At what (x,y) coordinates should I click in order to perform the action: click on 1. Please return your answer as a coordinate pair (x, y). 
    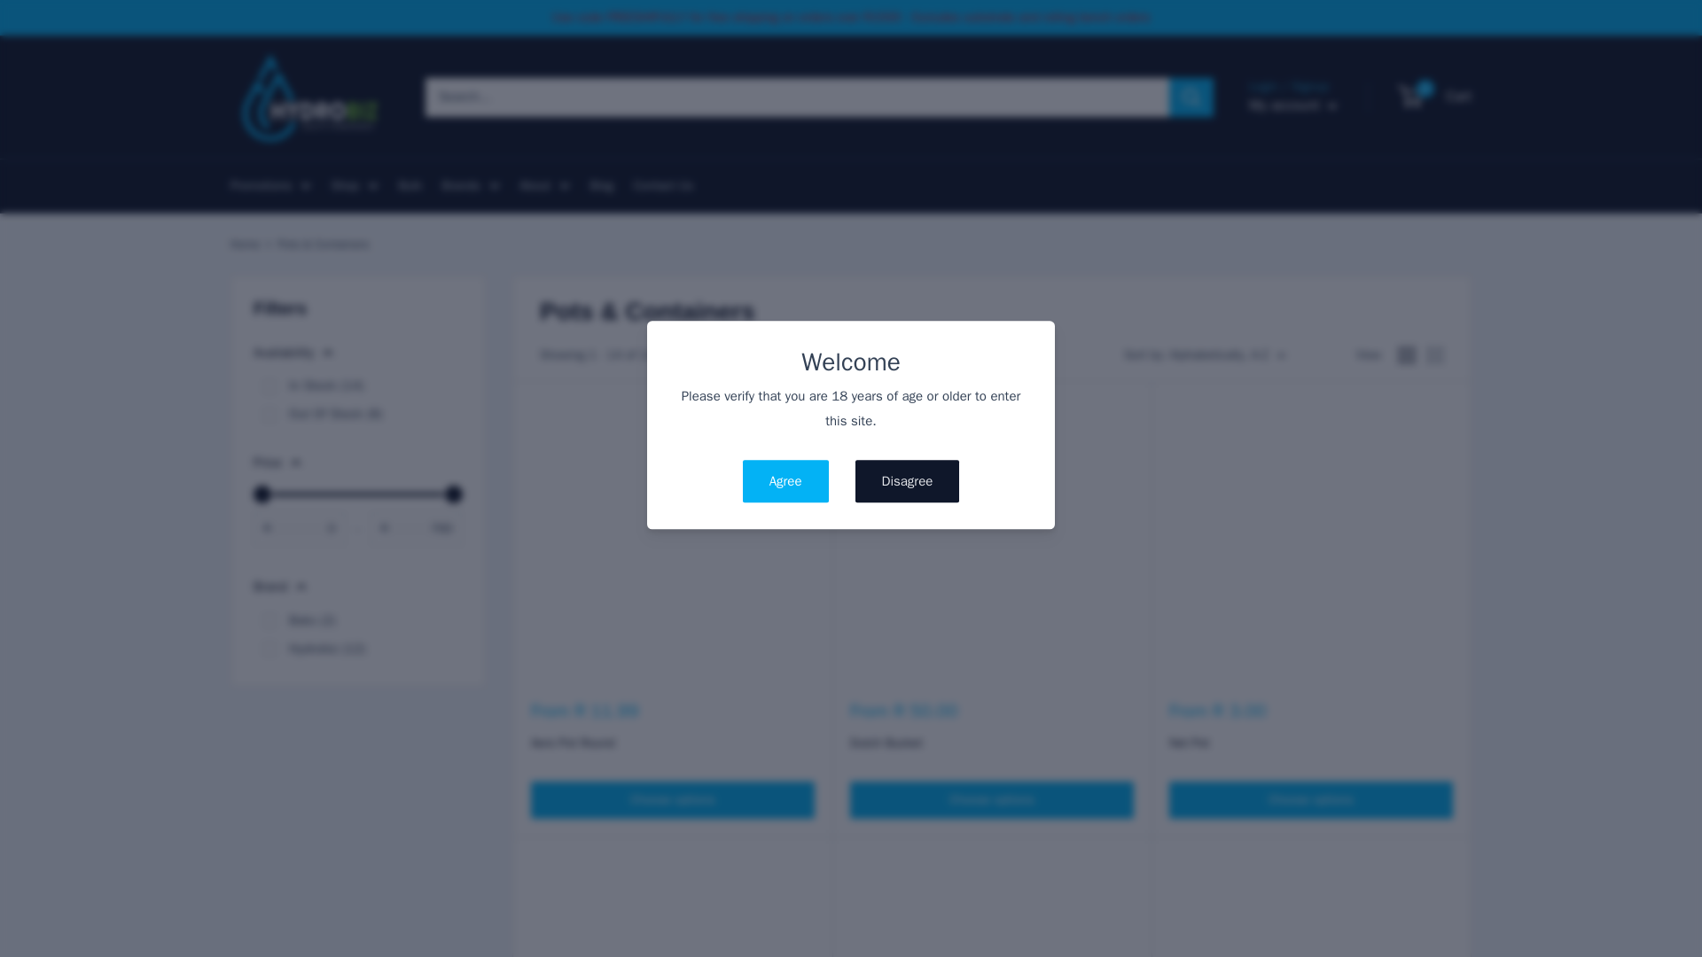
    Looking at the image, I should click on (269, 385).